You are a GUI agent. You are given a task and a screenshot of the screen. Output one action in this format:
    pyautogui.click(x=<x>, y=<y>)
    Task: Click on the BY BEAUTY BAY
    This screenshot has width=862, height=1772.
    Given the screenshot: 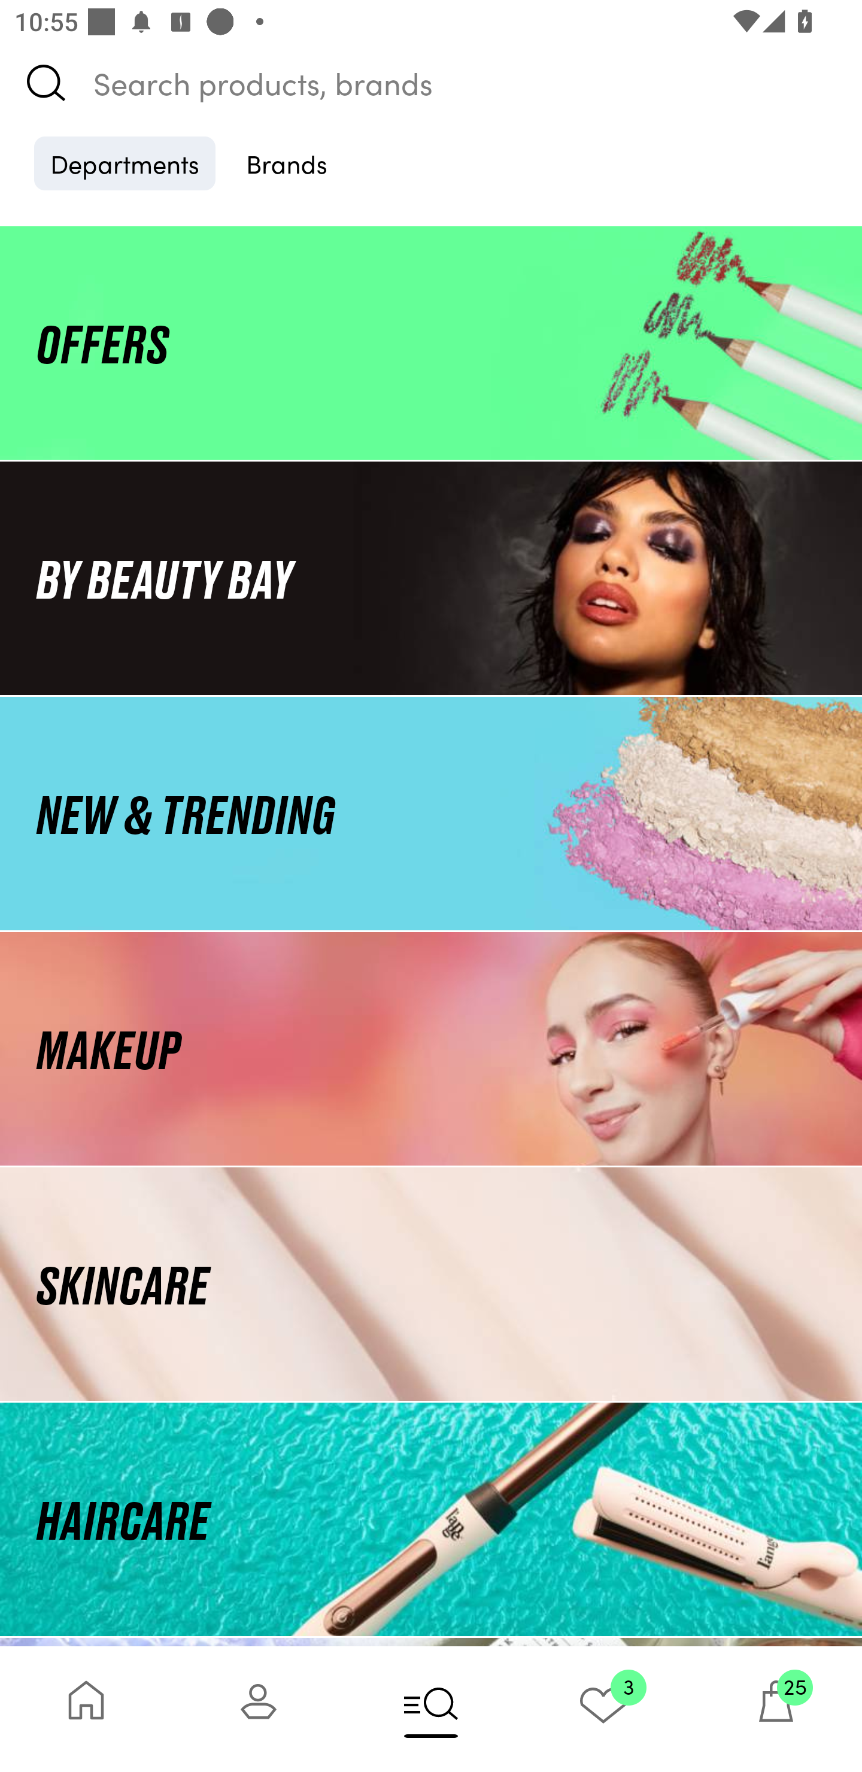 What is the action you would take?
    pyautogui.click(x=431, y=577)
    